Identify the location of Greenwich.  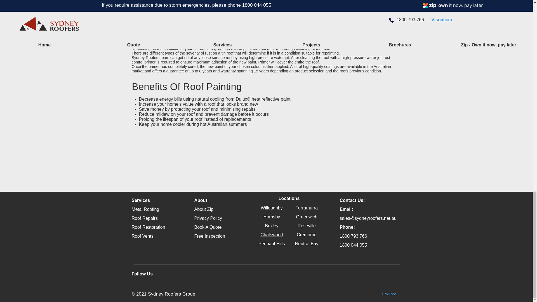
(307, 217).